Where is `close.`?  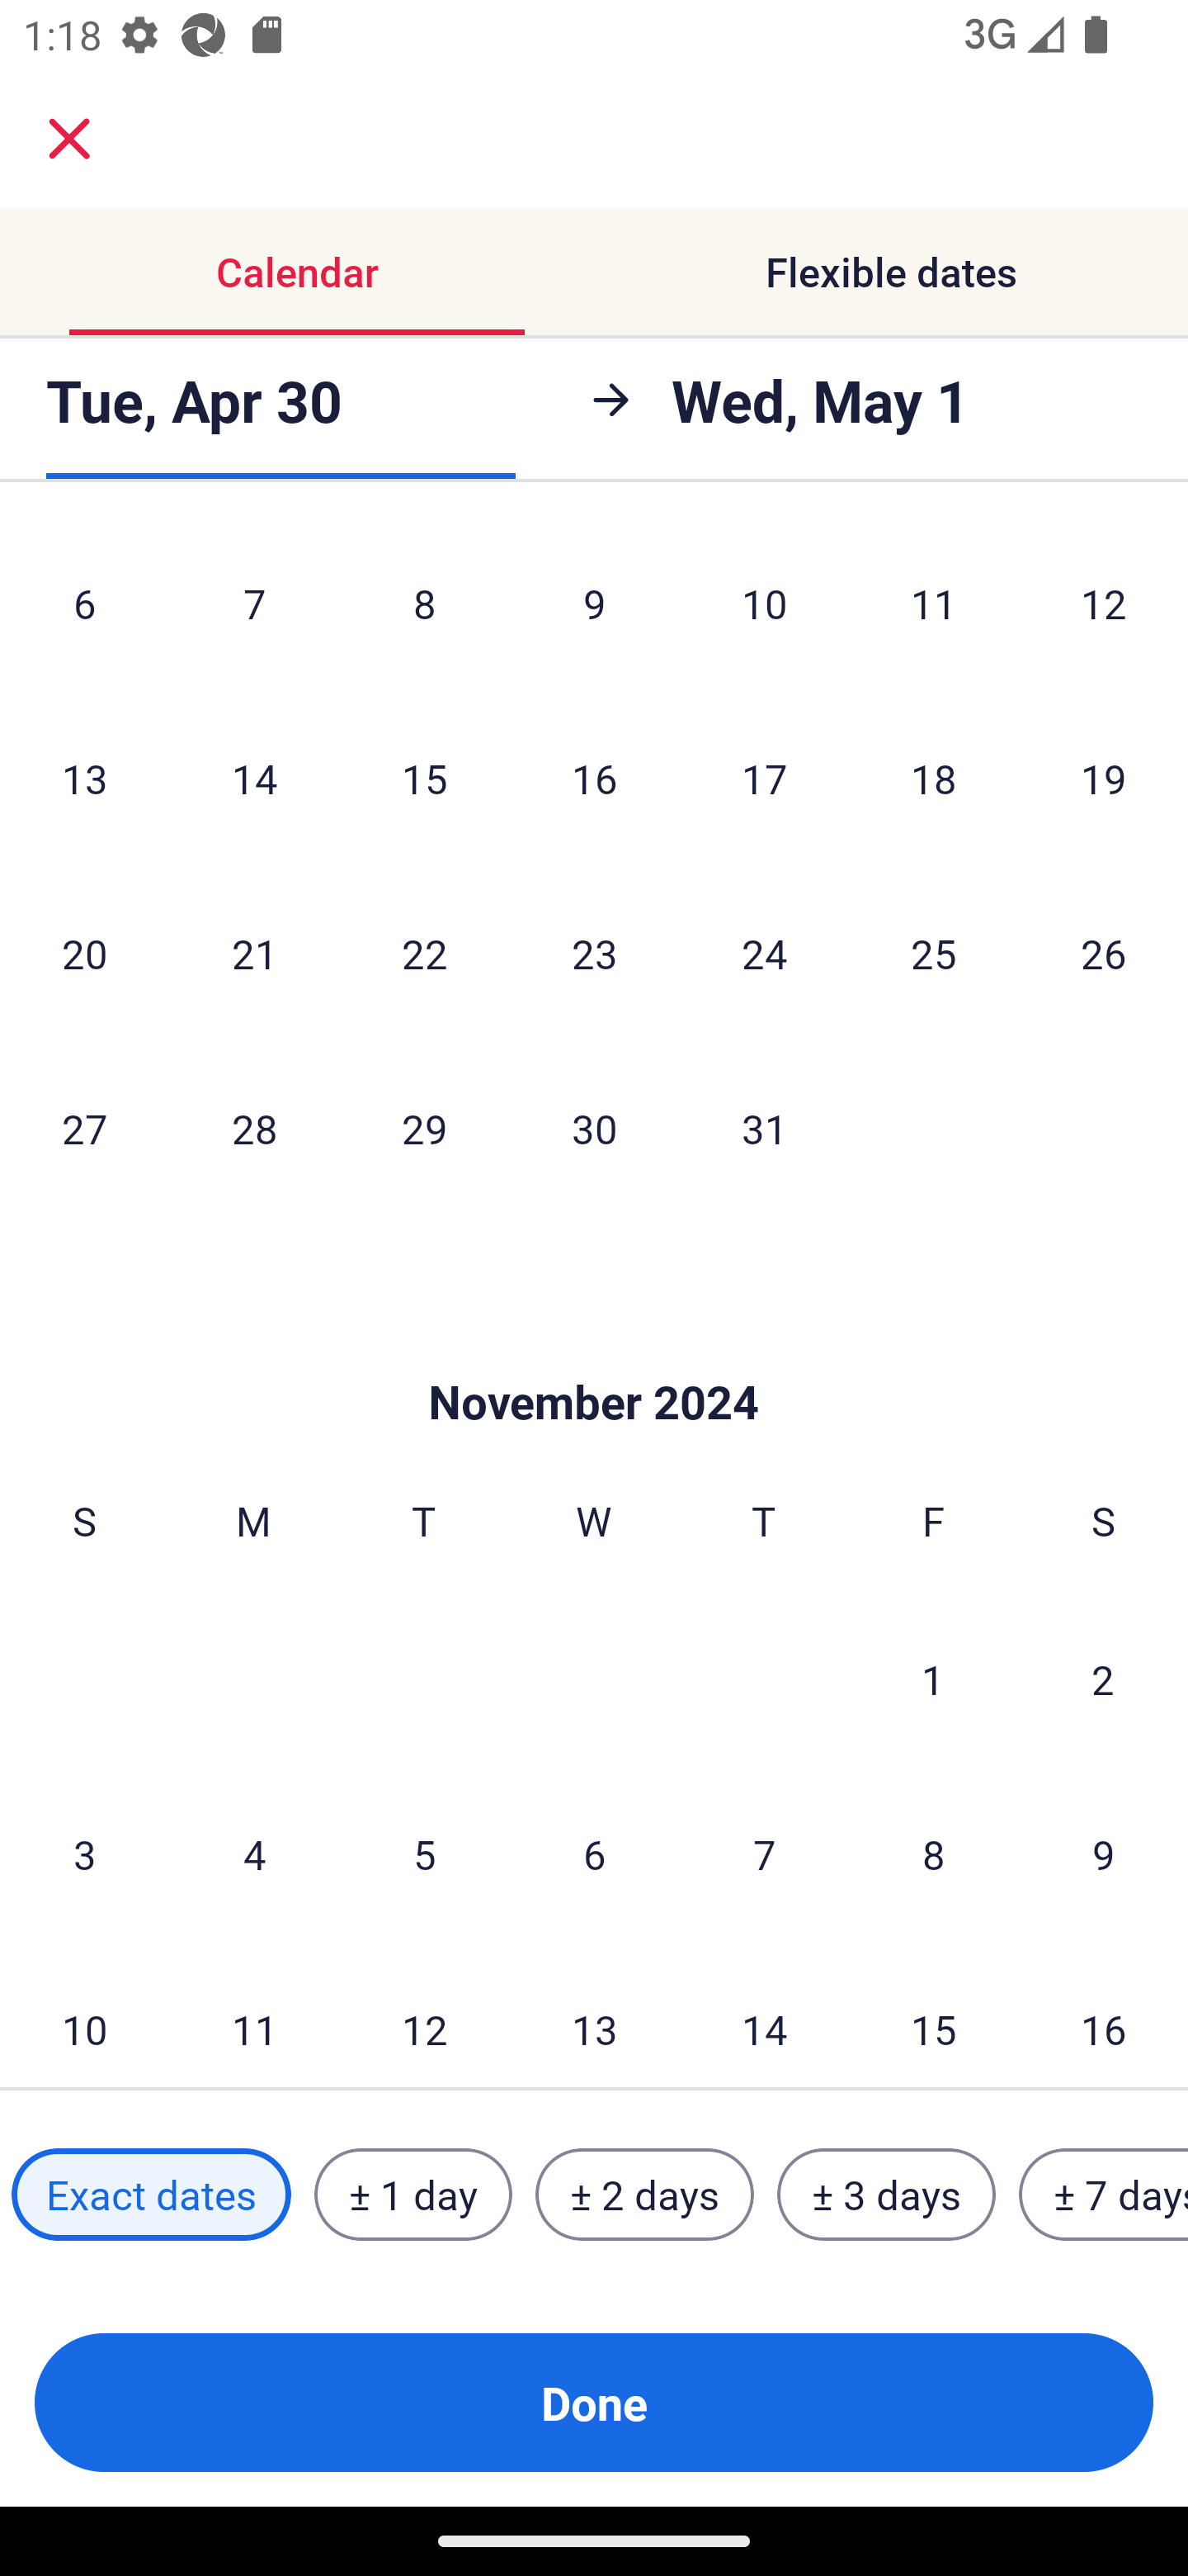
close. is located at coordinates (69, 139).